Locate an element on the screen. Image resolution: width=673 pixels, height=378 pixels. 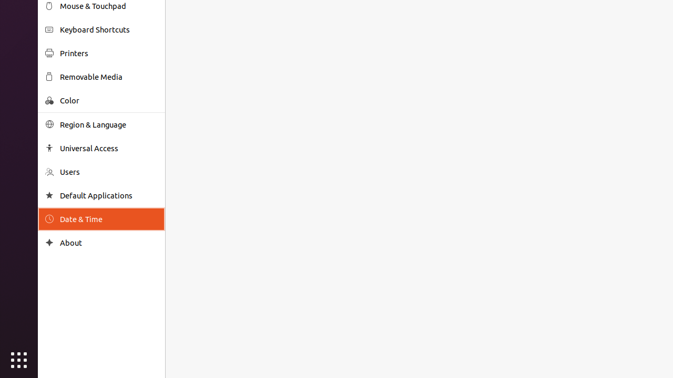
Mouse & Touchpad is located at coordinates (109, 6).